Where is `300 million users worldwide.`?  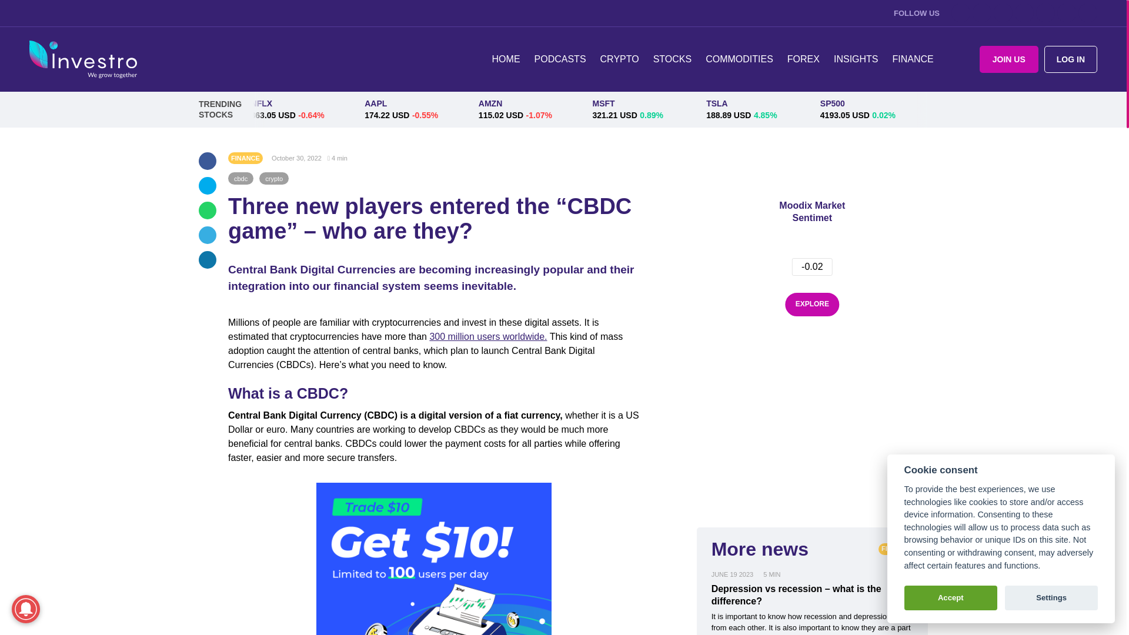
300 million users worldwide. is located at coordinates (487, 336).